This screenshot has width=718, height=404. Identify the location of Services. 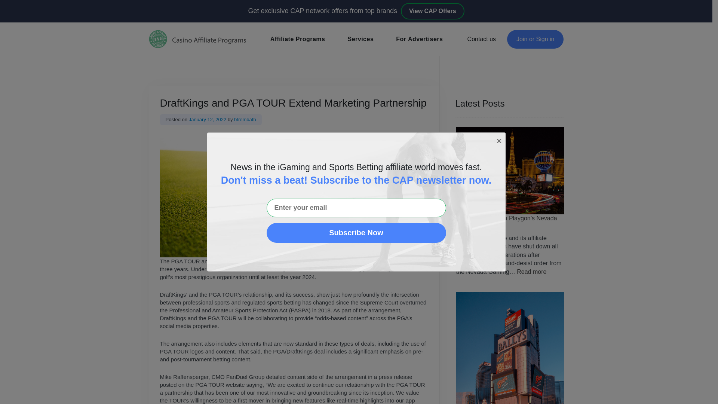
(360, 39).